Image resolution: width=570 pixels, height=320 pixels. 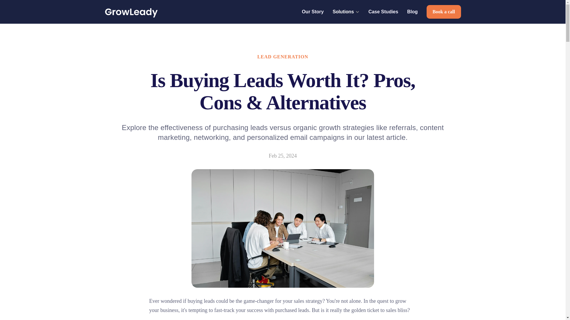 I want to click on Our Story, so click(x=313, y=12).